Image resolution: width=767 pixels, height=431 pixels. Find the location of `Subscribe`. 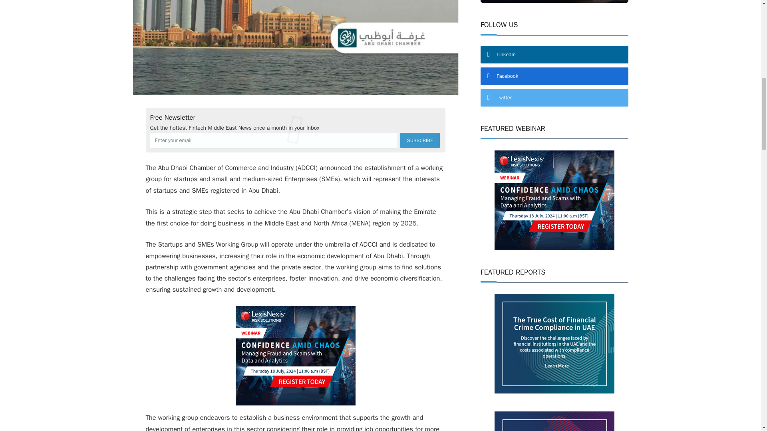

Subscribe is located at coordinates (420, 140).